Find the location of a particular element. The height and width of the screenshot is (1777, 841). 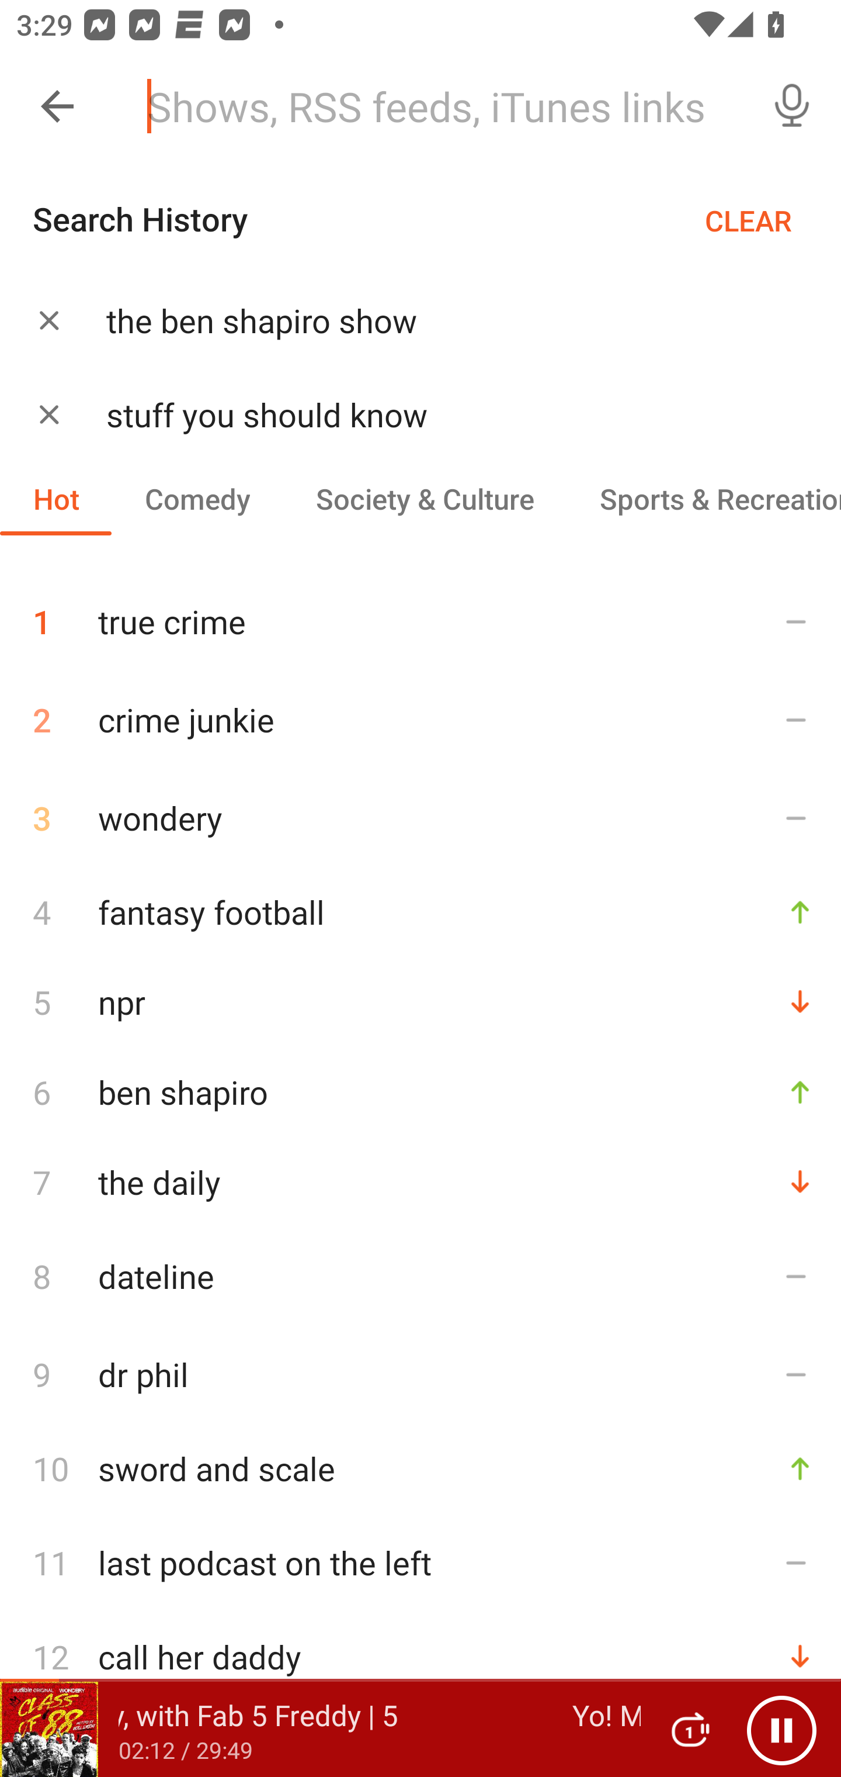

Voice Search is located at coordinates (792, 106).